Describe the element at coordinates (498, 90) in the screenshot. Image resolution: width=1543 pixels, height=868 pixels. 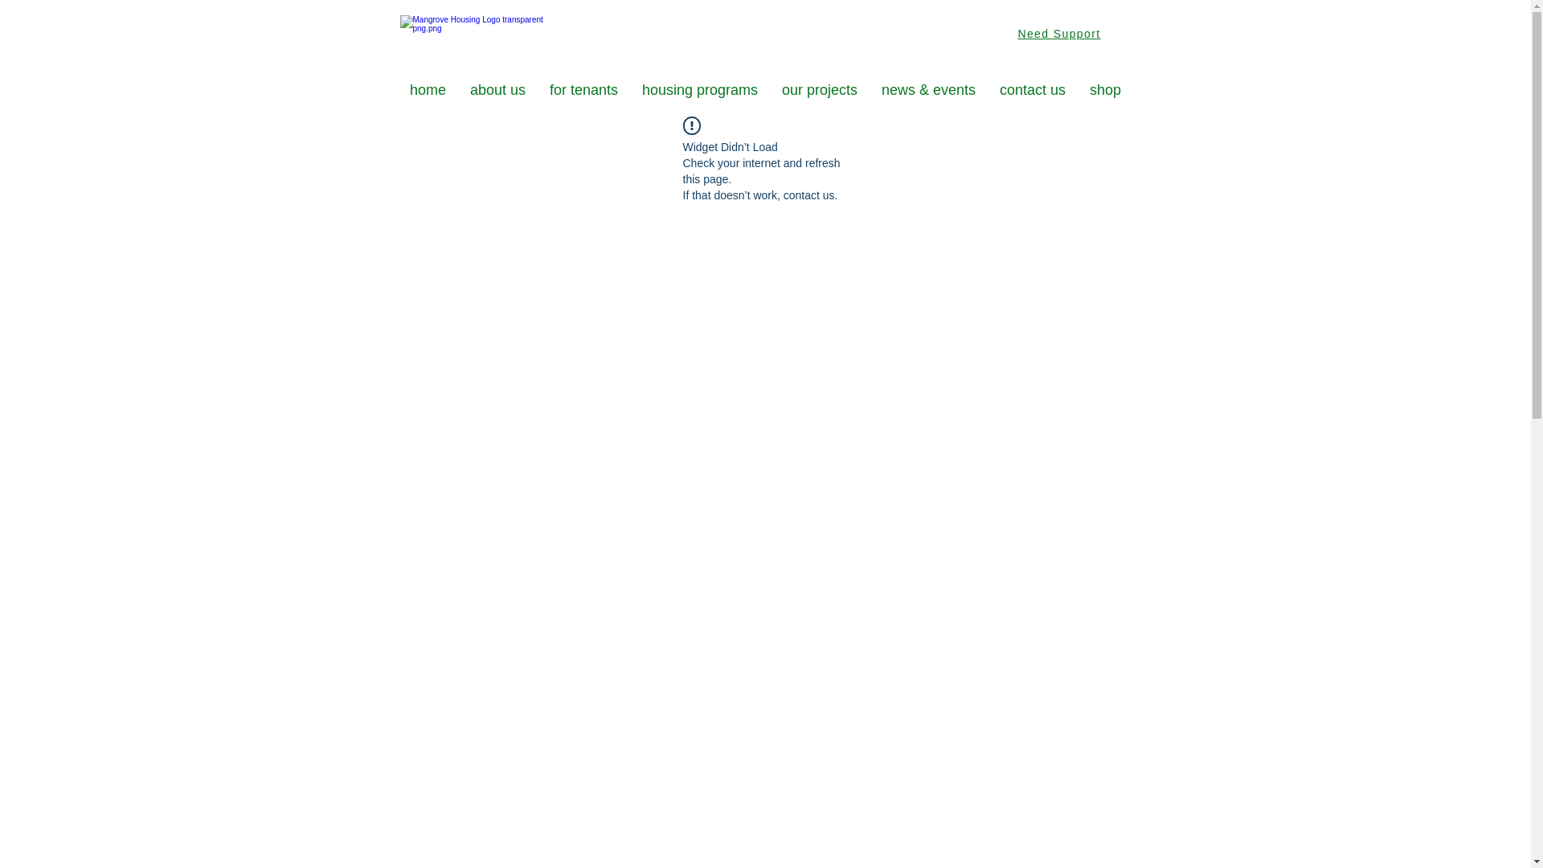
I see `about us` at that location.